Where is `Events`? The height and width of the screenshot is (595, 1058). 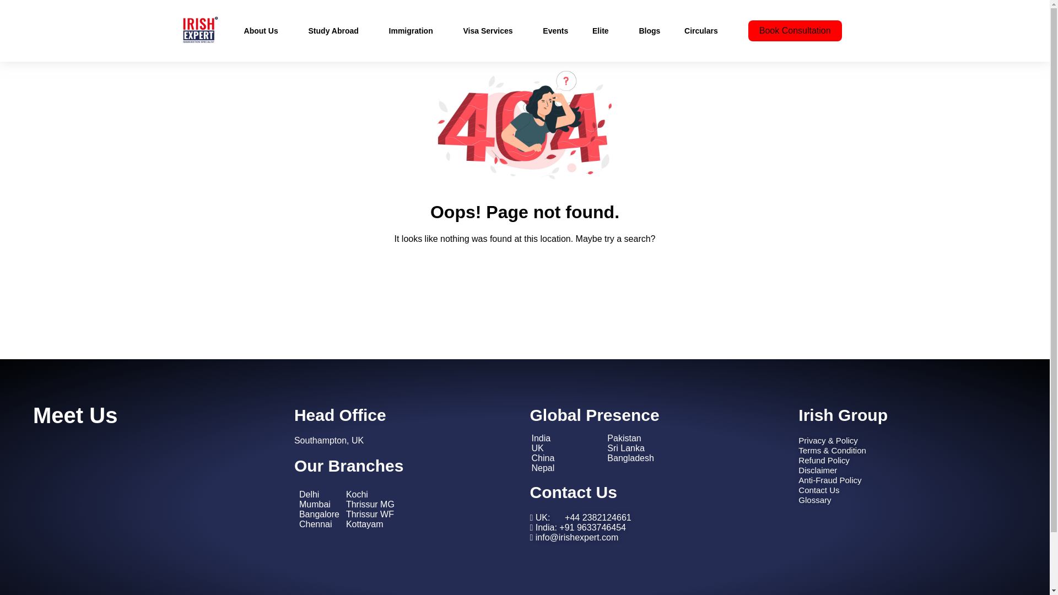 Events is located at coordinates (555, 31).